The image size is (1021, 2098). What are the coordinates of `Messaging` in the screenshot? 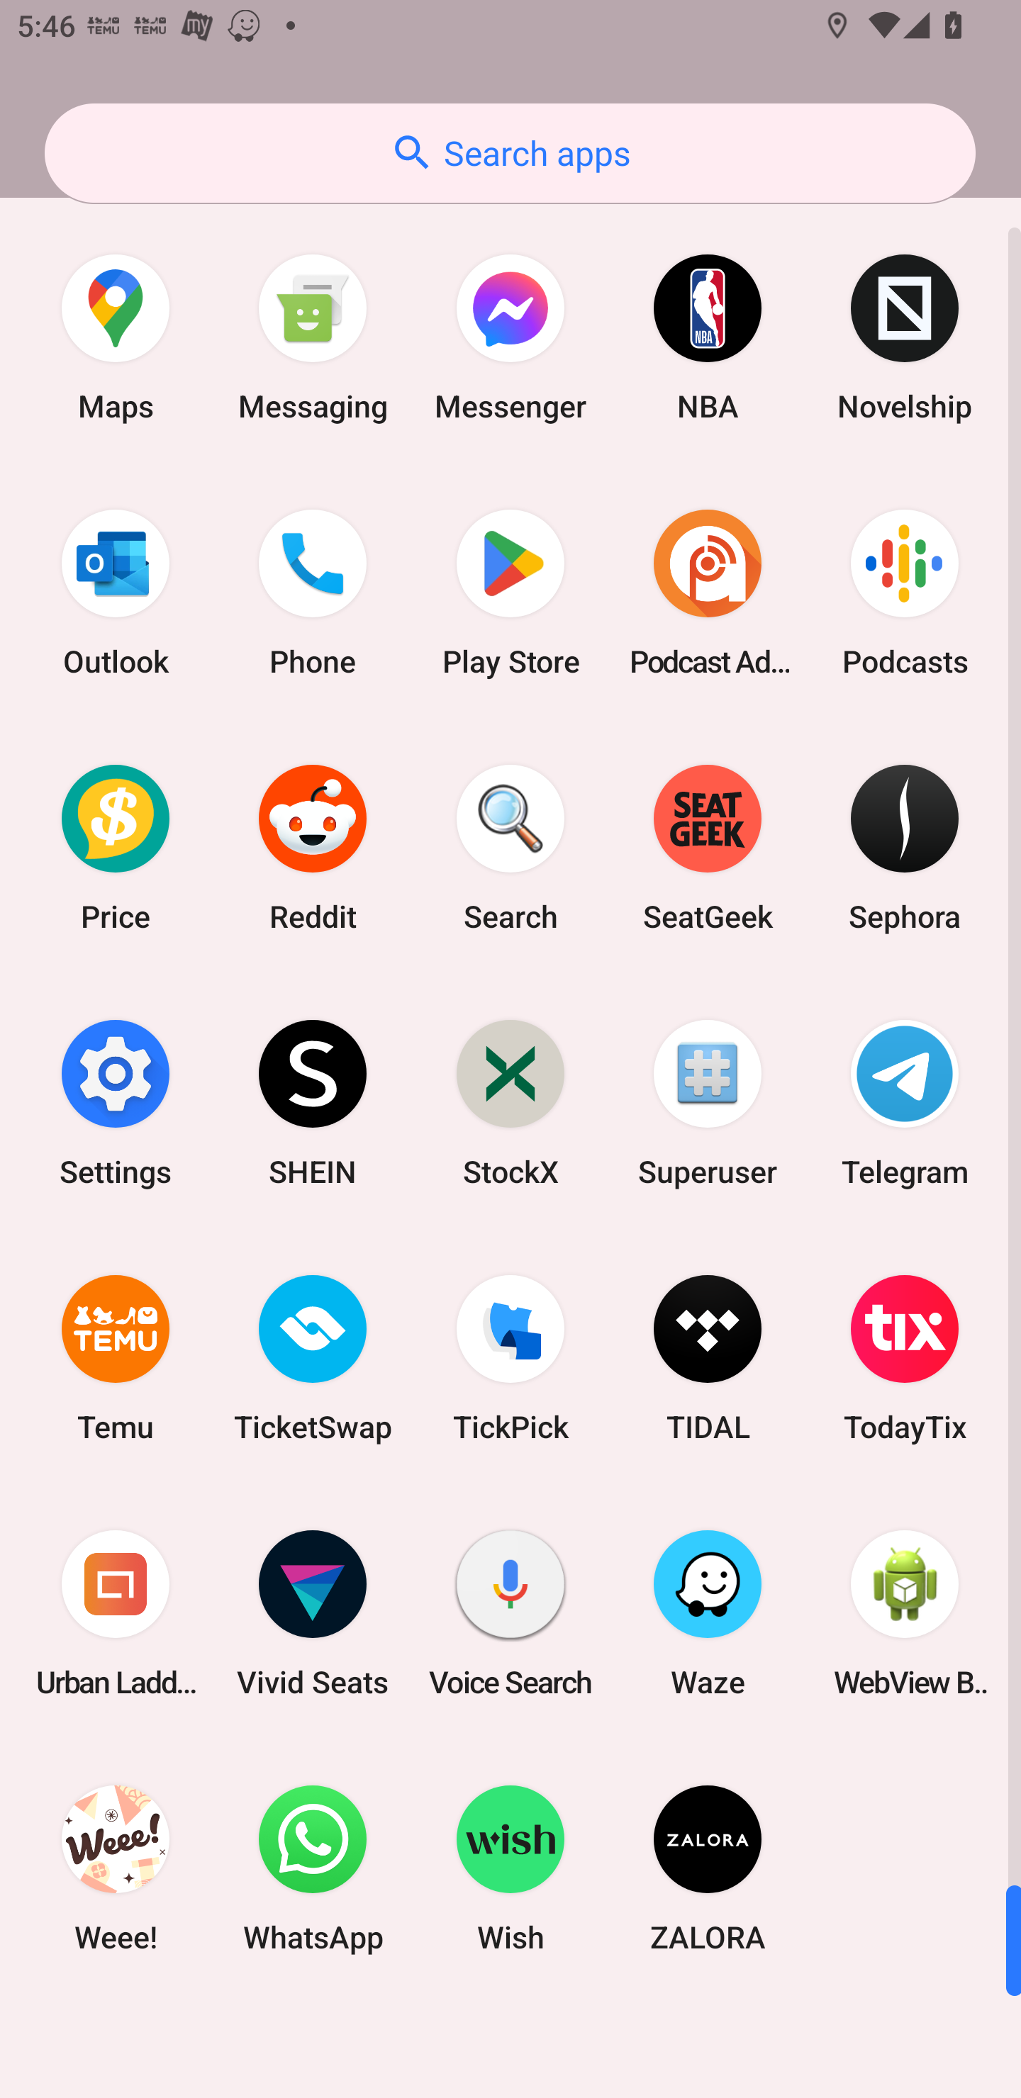 It's located at (313, 337).